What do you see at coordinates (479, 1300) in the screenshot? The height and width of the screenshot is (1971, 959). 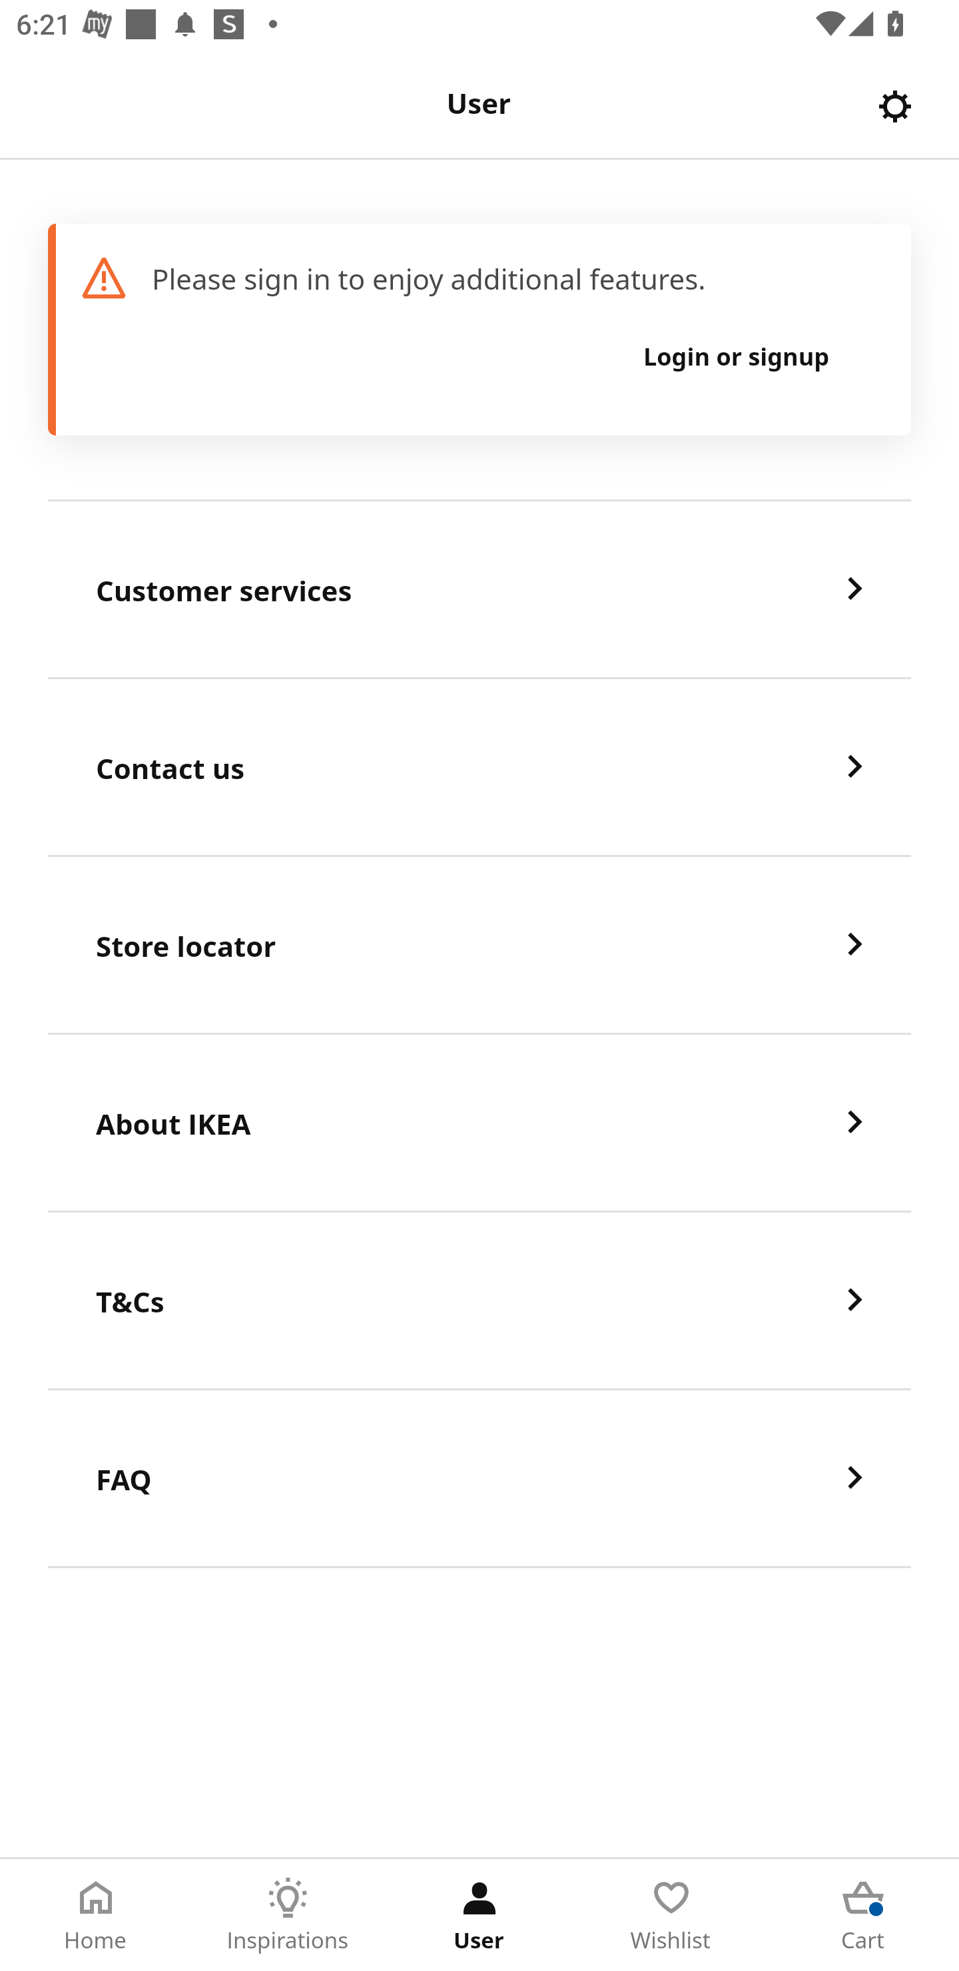 I see `T&Cs` at bounding box center [479, 1300].